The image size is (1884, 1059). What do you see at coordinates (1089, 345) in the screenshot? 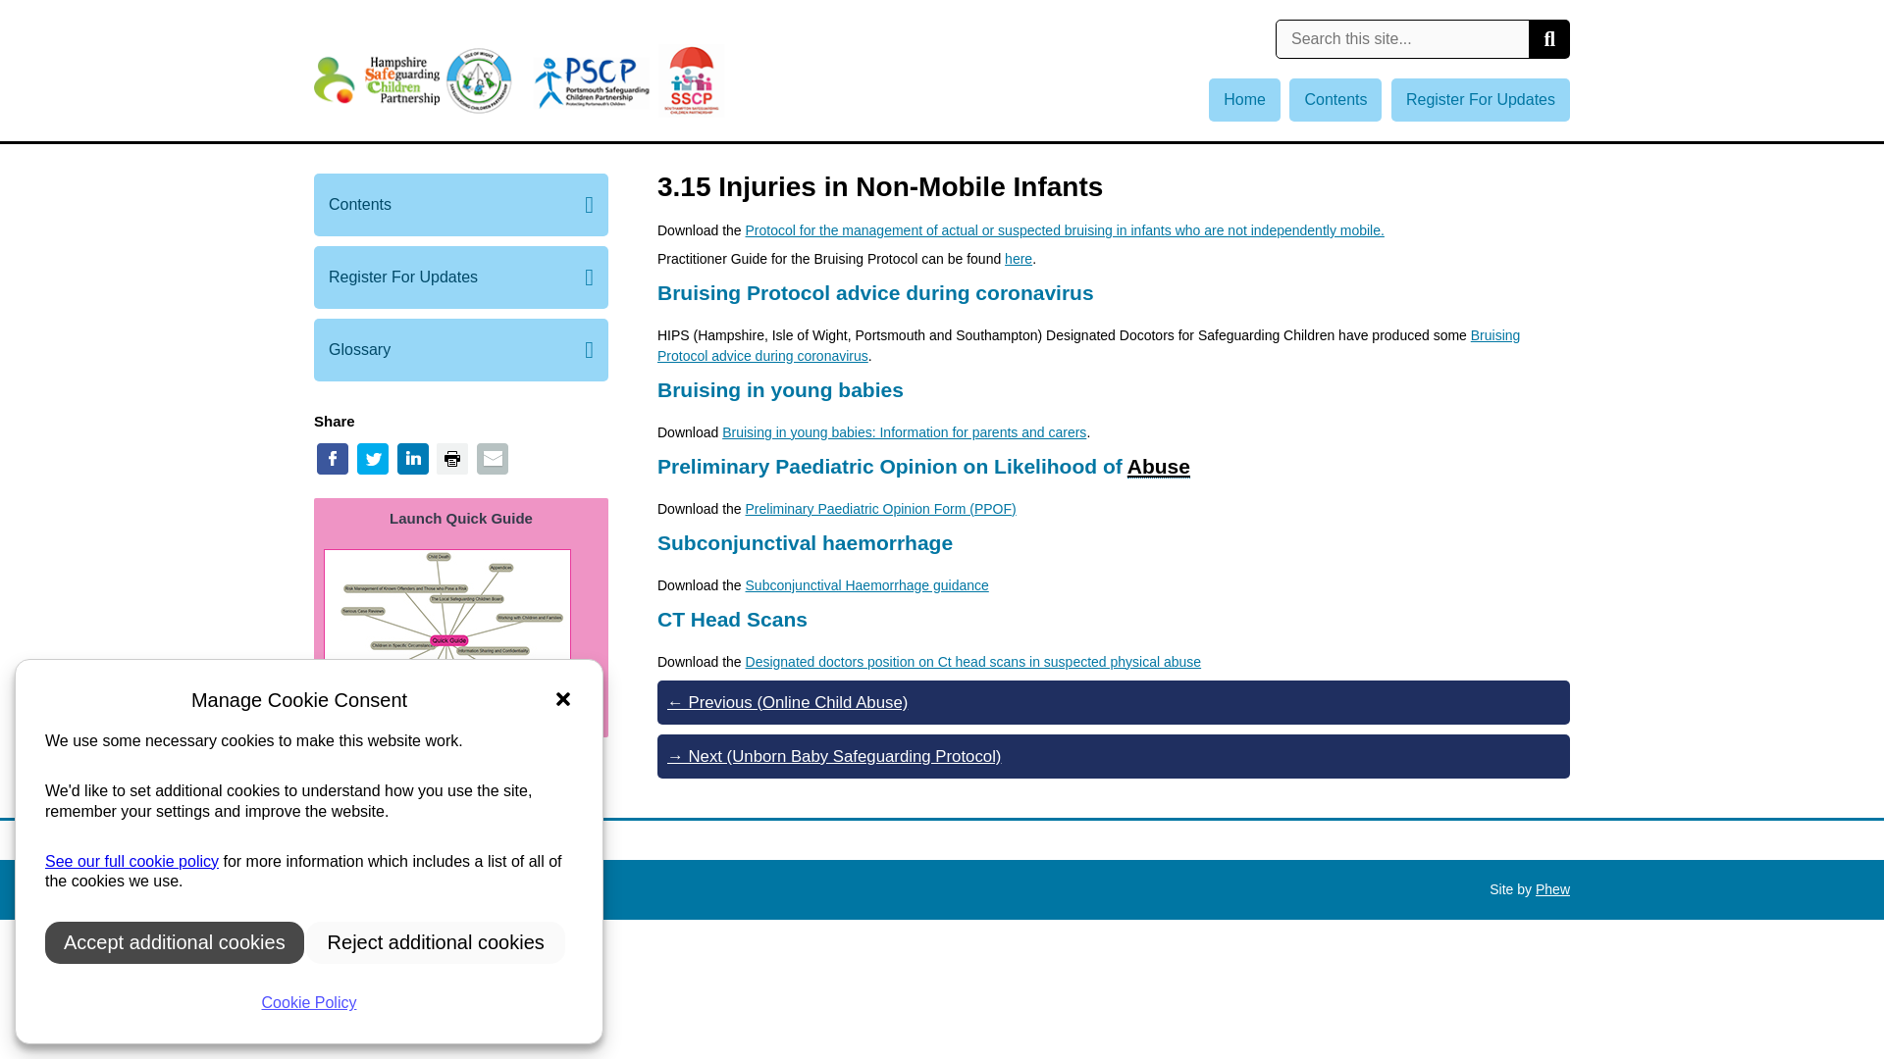
I see `Bruising Protocol advice during coronavirus` at bounding box center [1089, 345].